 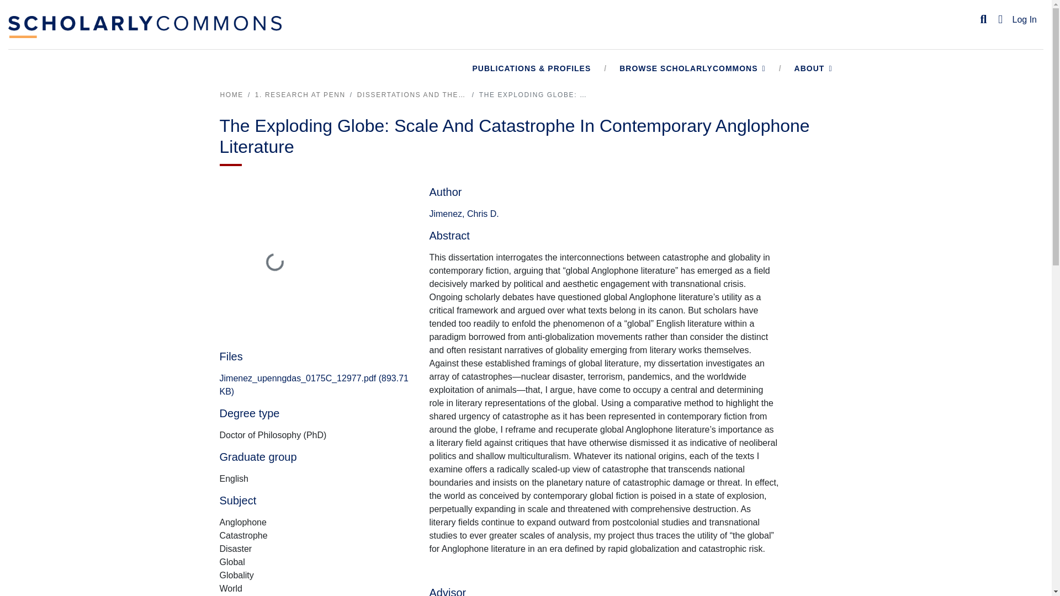 What do you see at coordinates (814, 68) in the screenshot?
I see `ABOUT` at bounding box center [814, 68].